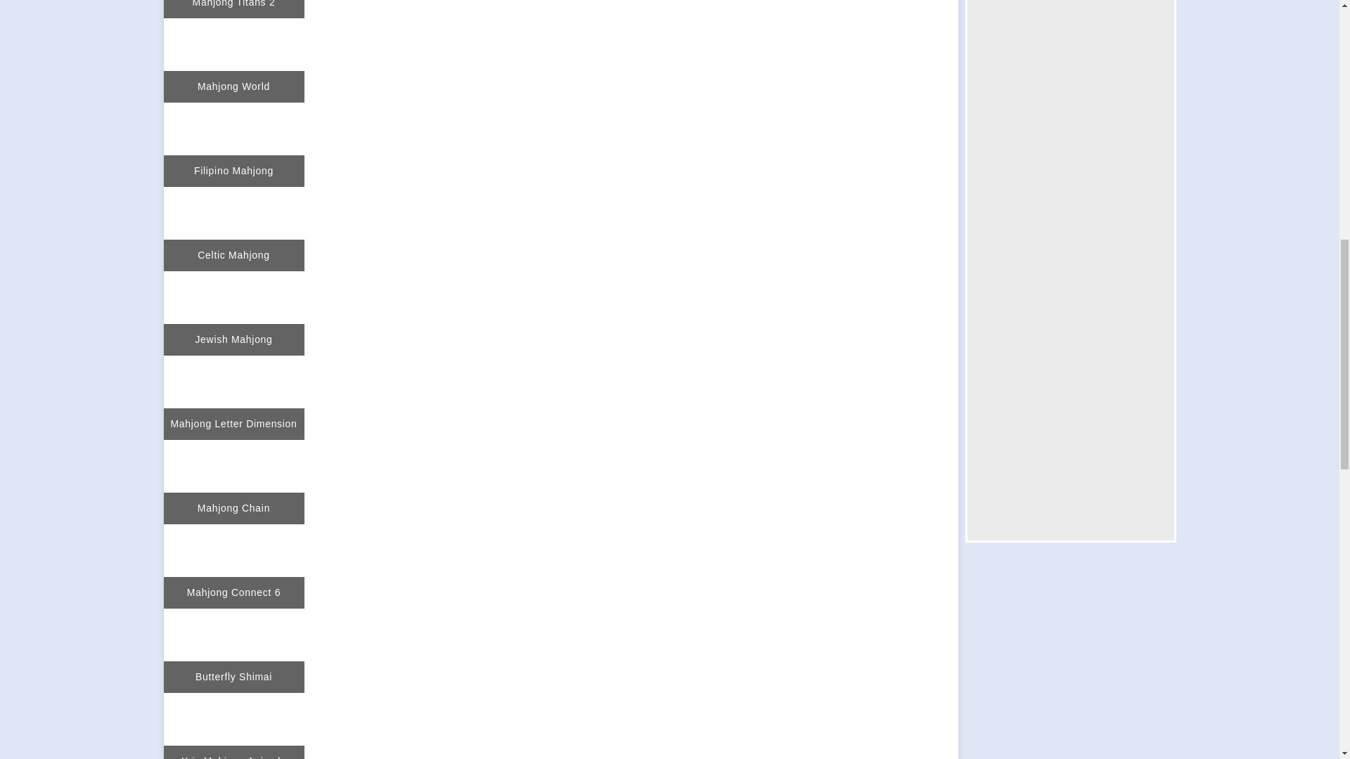 The image size is (1350, 759). Describe the element at coordinates (233, 482) in the screenshot. I see `Mahjong Chain` at that location.